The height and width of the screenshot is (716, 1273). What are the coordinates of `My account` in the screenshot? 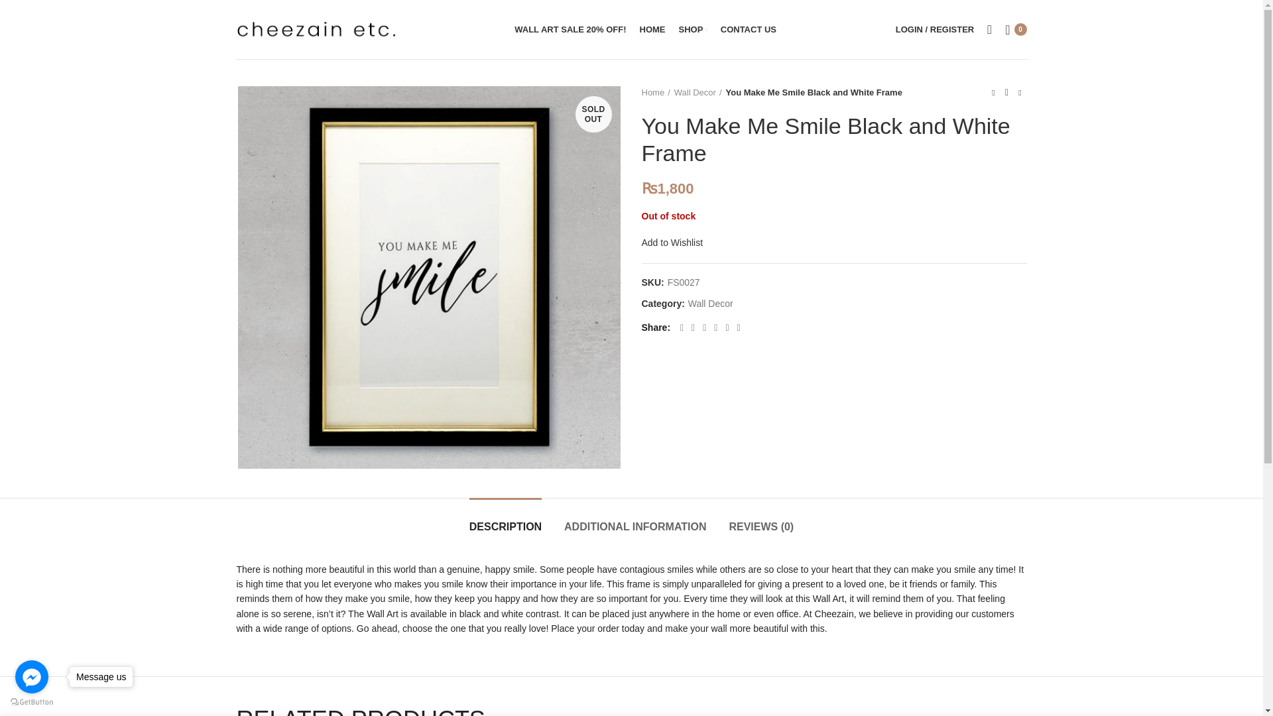 It's located at (934, 29).